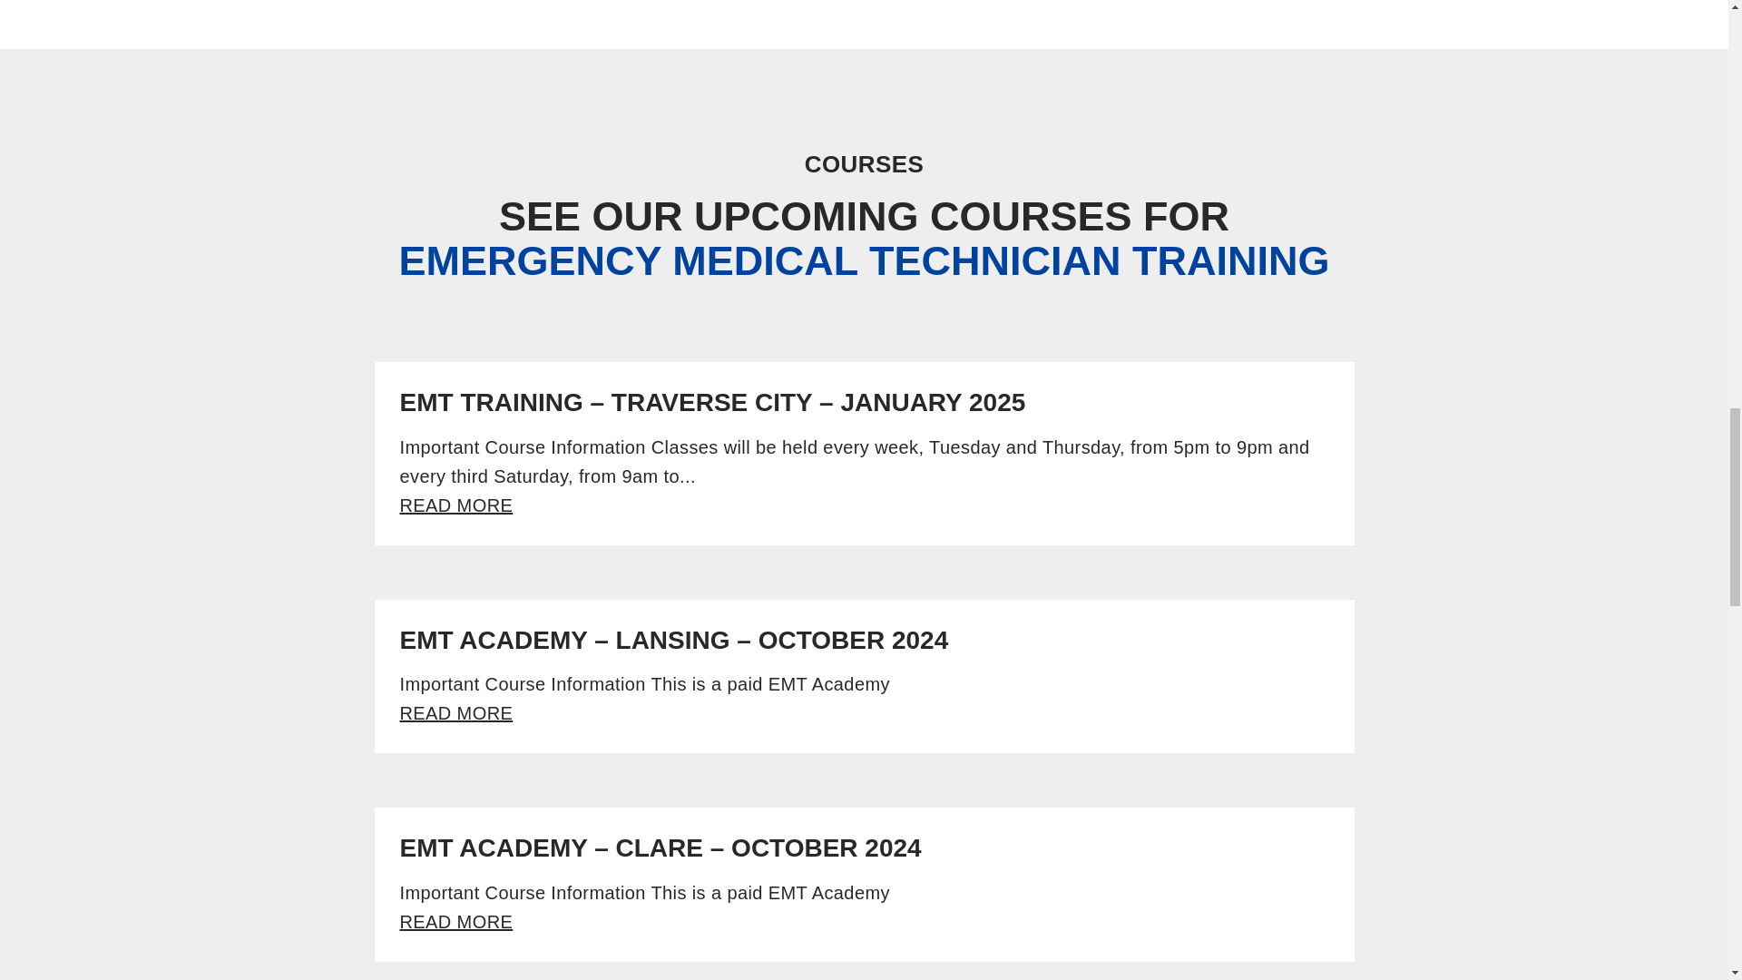  Describe the element at coordinates (455, 505) in the screenshot. I see `READ MORE` at that location.